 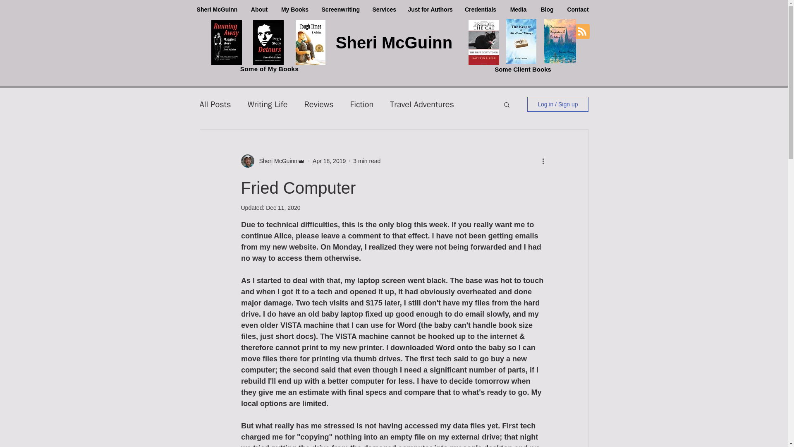 What do you see at coordinates (215, 103) in the screenshot?
I see `All Posts` at bounding box center [215, 103].